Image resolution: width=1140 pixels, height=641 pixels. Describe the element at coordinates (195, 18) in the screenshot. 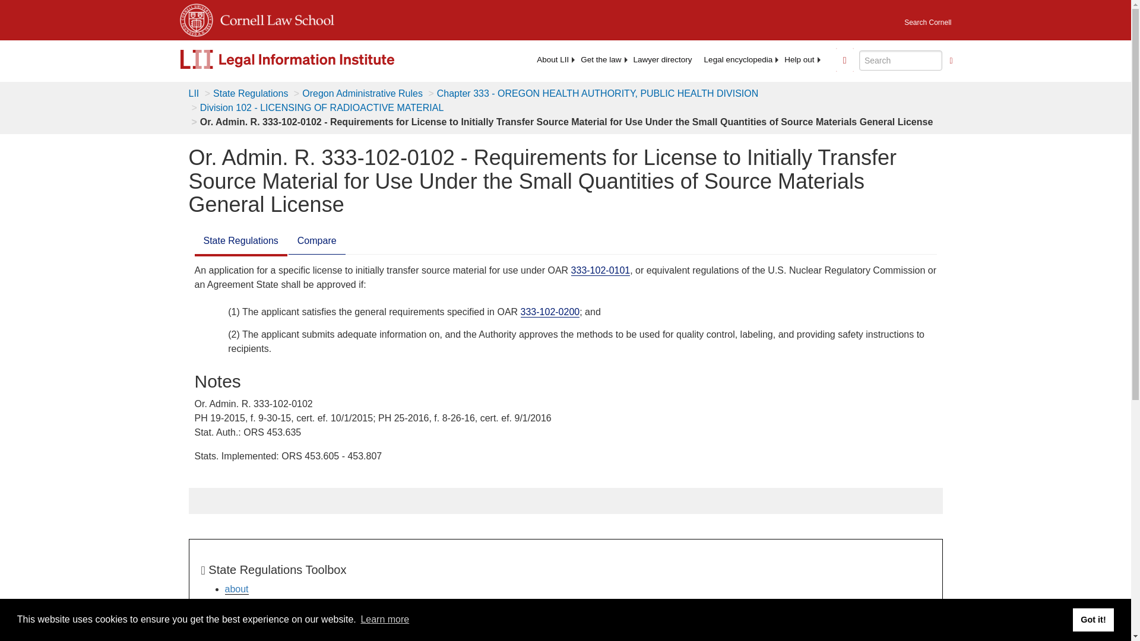

I see `Cornell University` at that location.